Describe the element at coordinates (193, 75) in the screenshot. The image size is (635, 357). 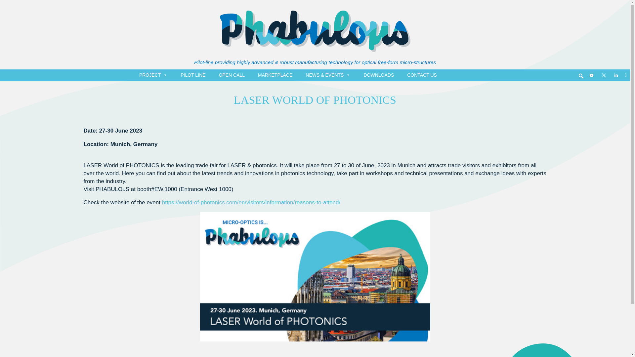
I see `PILOT LINE` at that location.